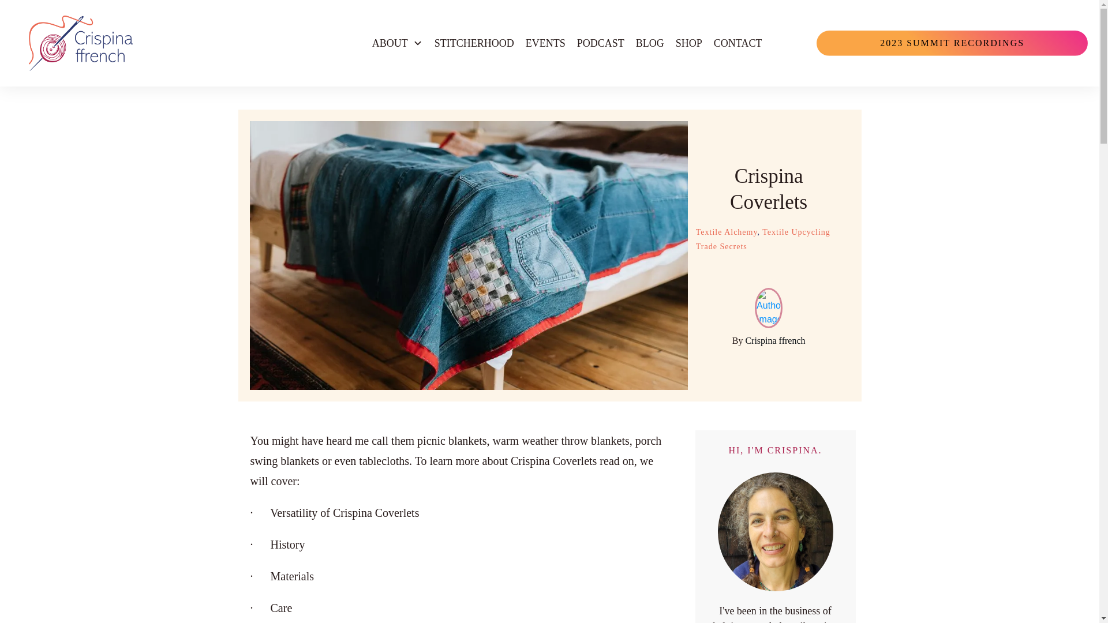 The image size is (1108, 623). I want to click on 2023 SUMMIT RECORDINGS, so click(952, 43).